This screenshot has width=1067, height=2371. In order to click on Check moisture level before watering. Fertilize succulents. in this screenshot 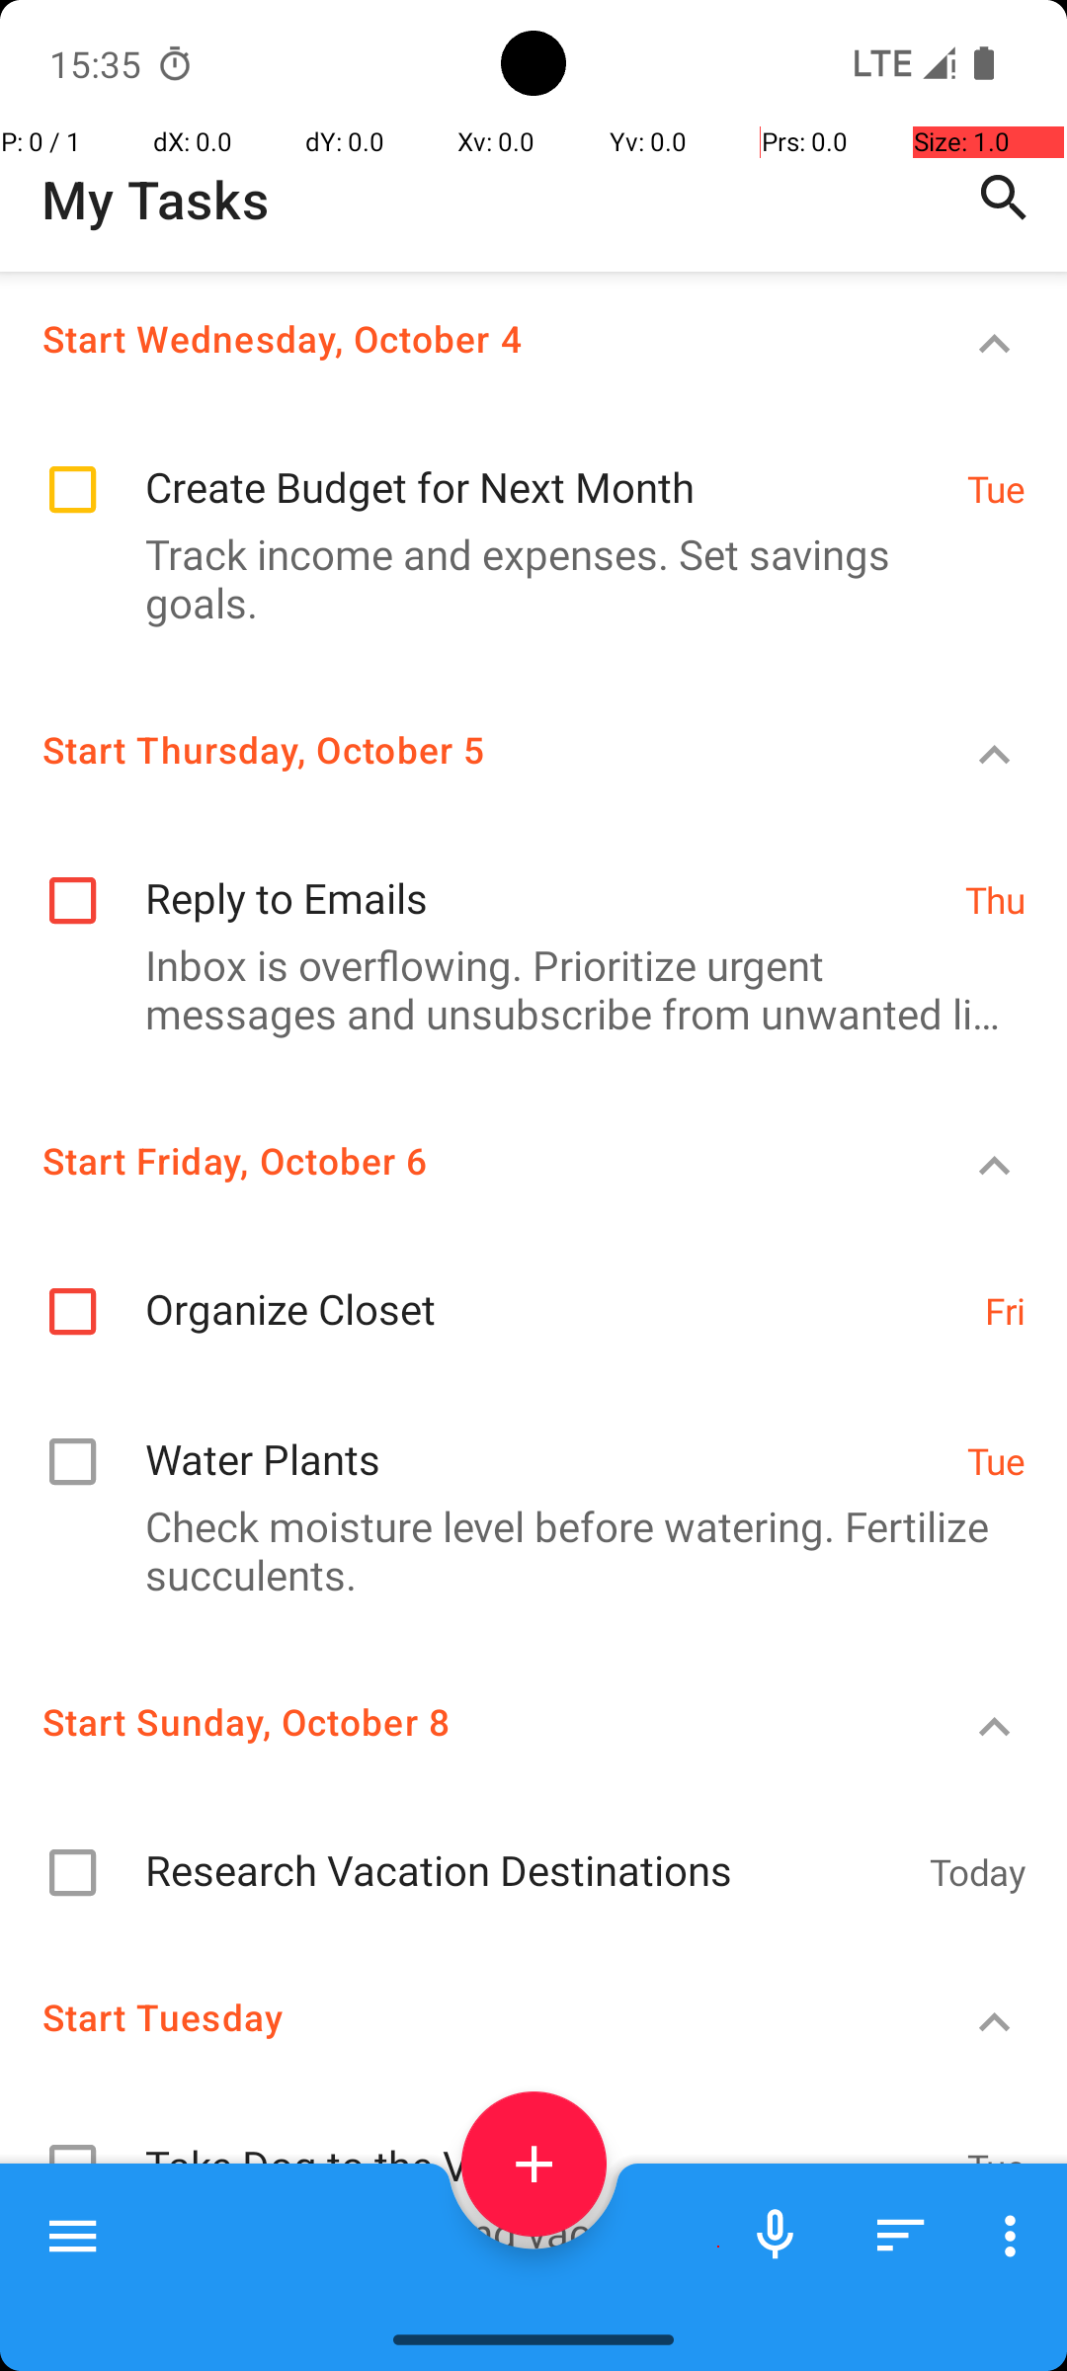, I will do `click(524, 1550)`.